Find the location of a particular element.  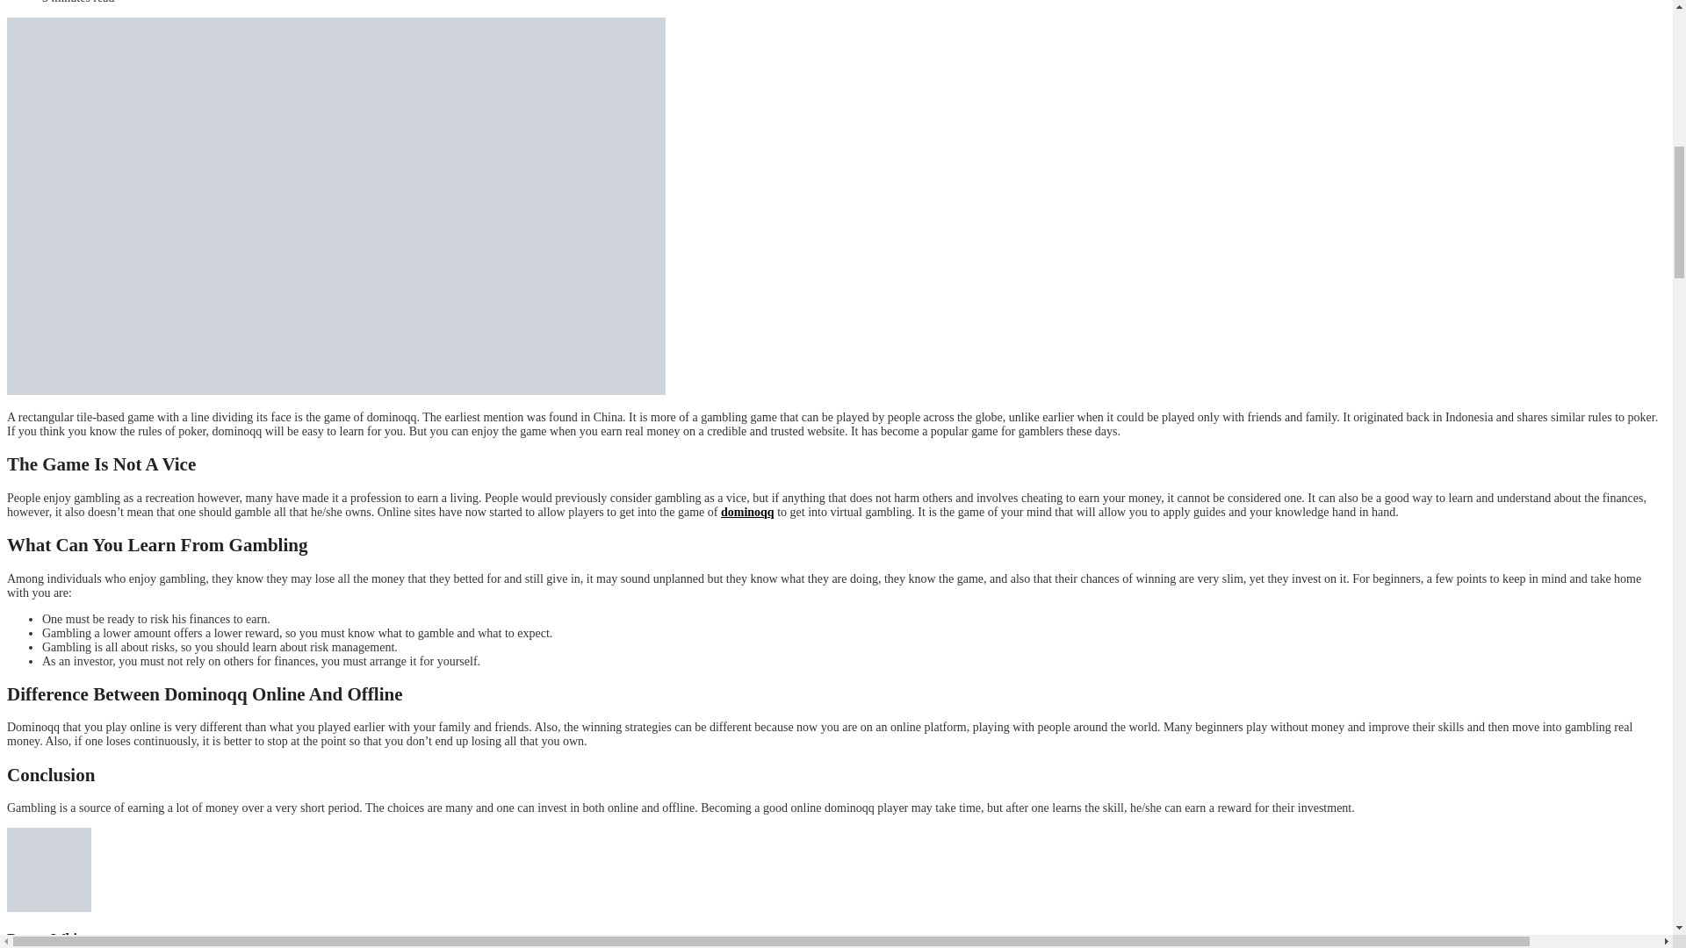

dominoqq is located at coordinates (747, 511).